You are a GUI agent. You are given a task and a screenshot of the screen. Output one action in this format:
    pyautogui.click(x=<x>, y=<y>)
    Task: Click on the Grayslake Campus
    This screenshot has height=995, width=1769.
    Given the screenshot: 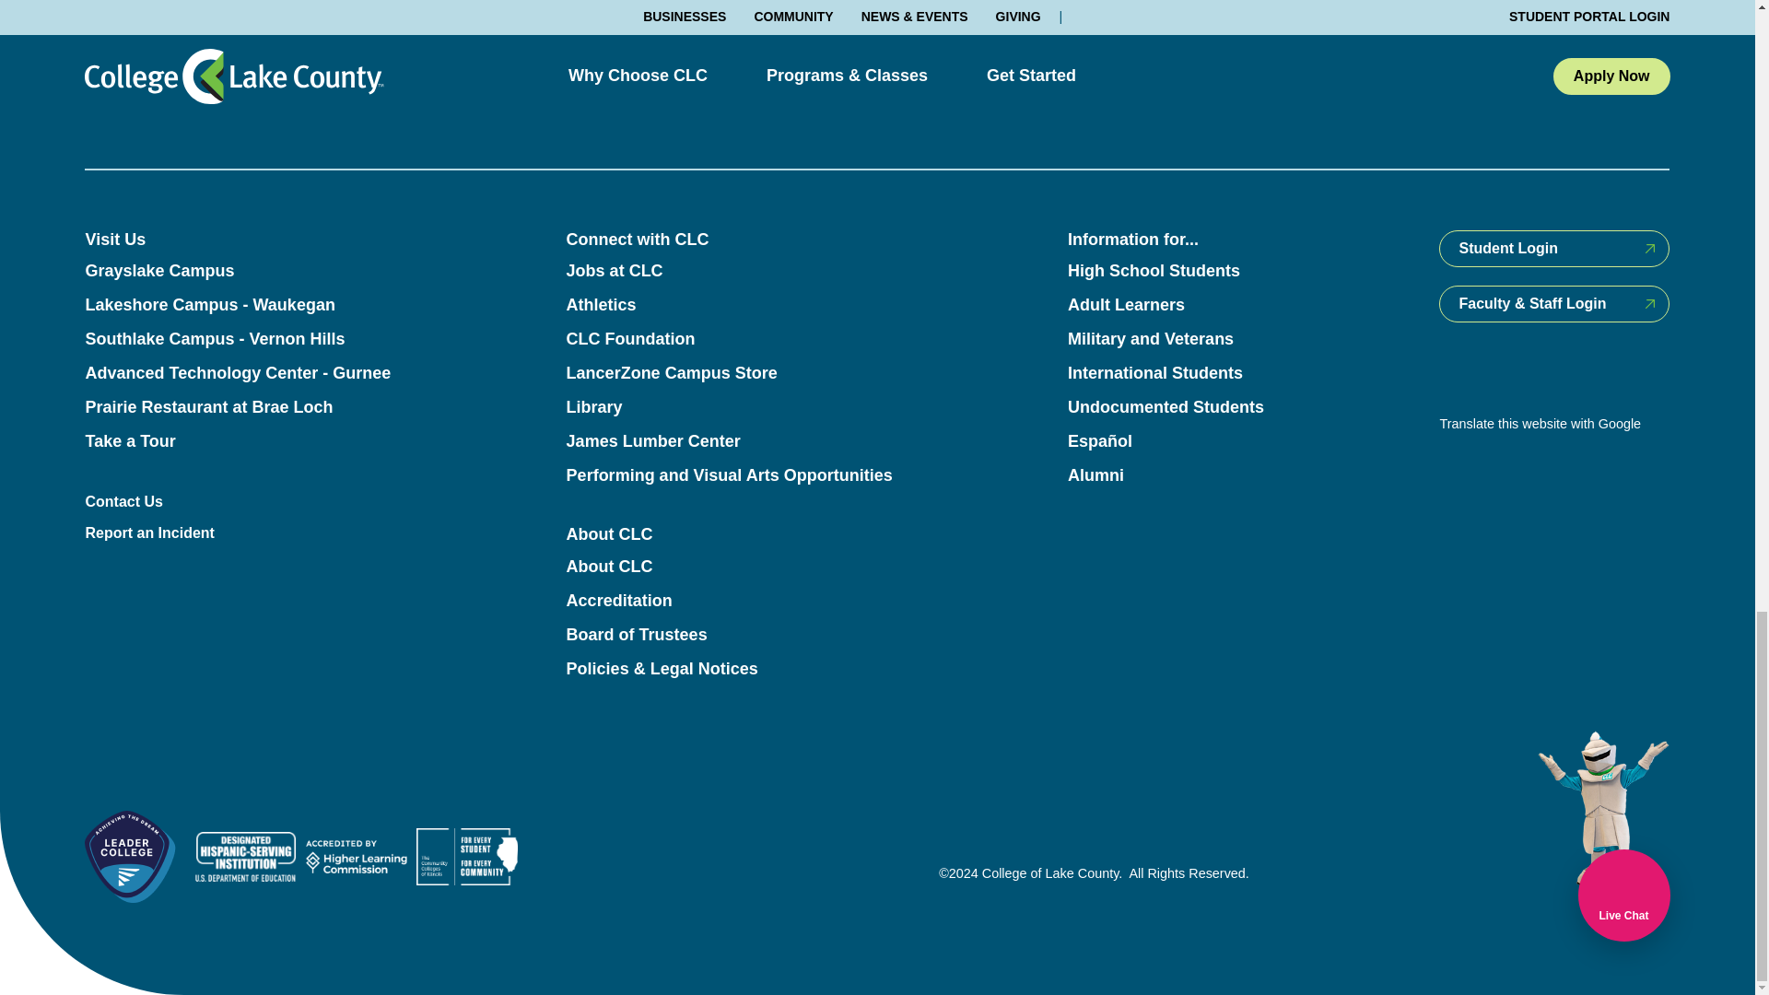 What is the action you would take?
    pyautogui.click(x=158, y=271)
    